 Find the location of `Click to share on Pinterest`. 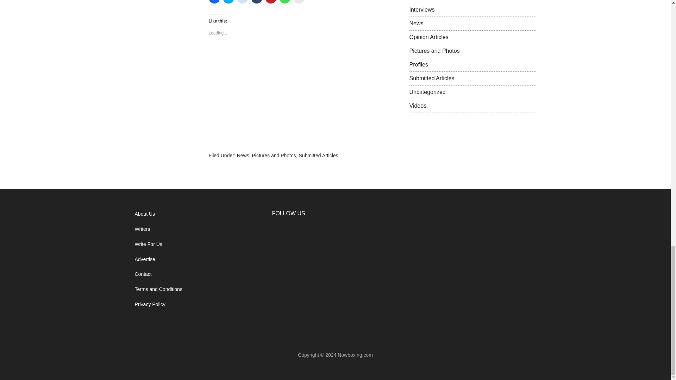

Click to share on Pinterest is located at coordinates (270, 1).